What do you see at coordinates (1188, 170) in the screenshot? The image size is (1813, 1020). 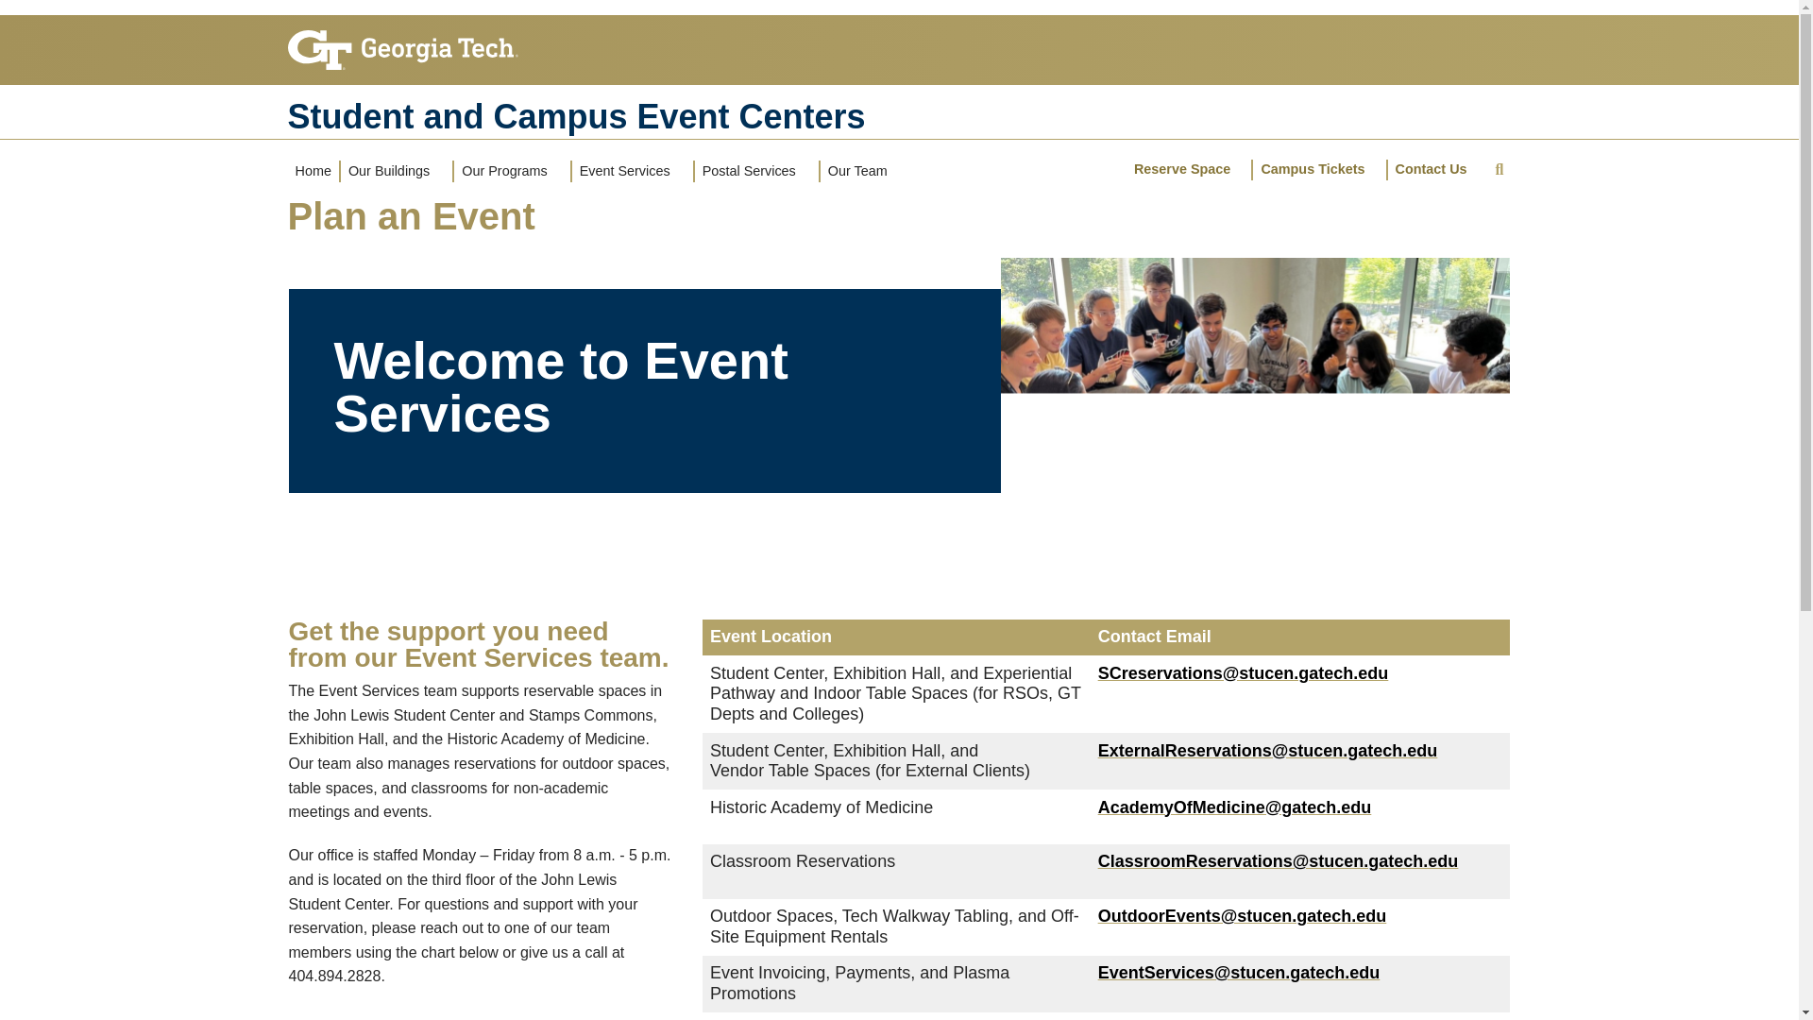 I see `Reserve Space` at bounding box center [1188, 170].